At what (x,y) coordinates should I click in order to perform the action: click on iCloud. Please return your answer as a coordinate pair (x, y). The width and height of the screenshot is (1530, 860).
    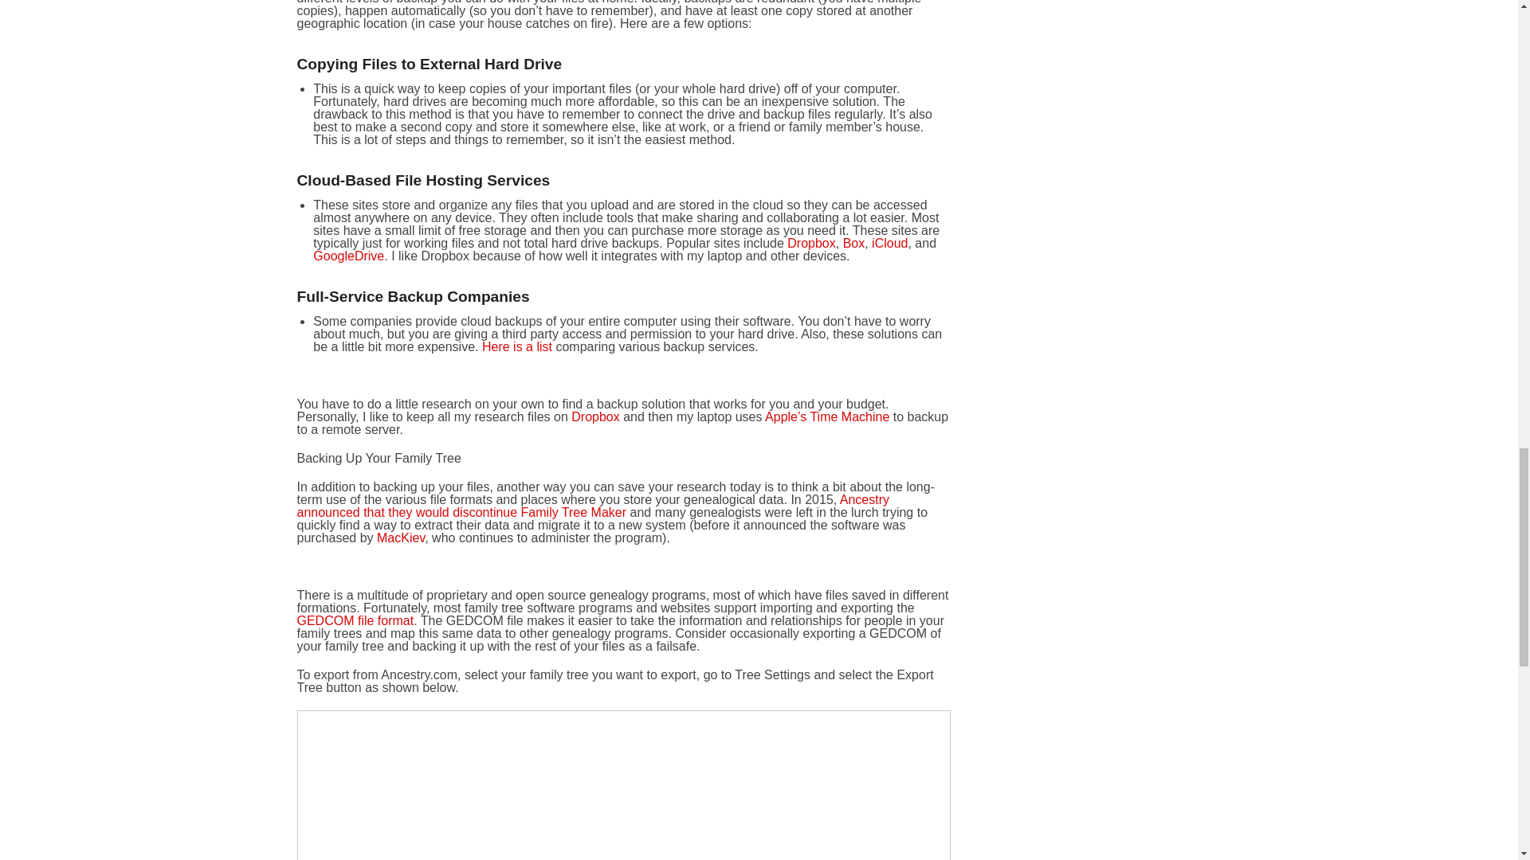
    Looking at the image, I should click on (889, 244).